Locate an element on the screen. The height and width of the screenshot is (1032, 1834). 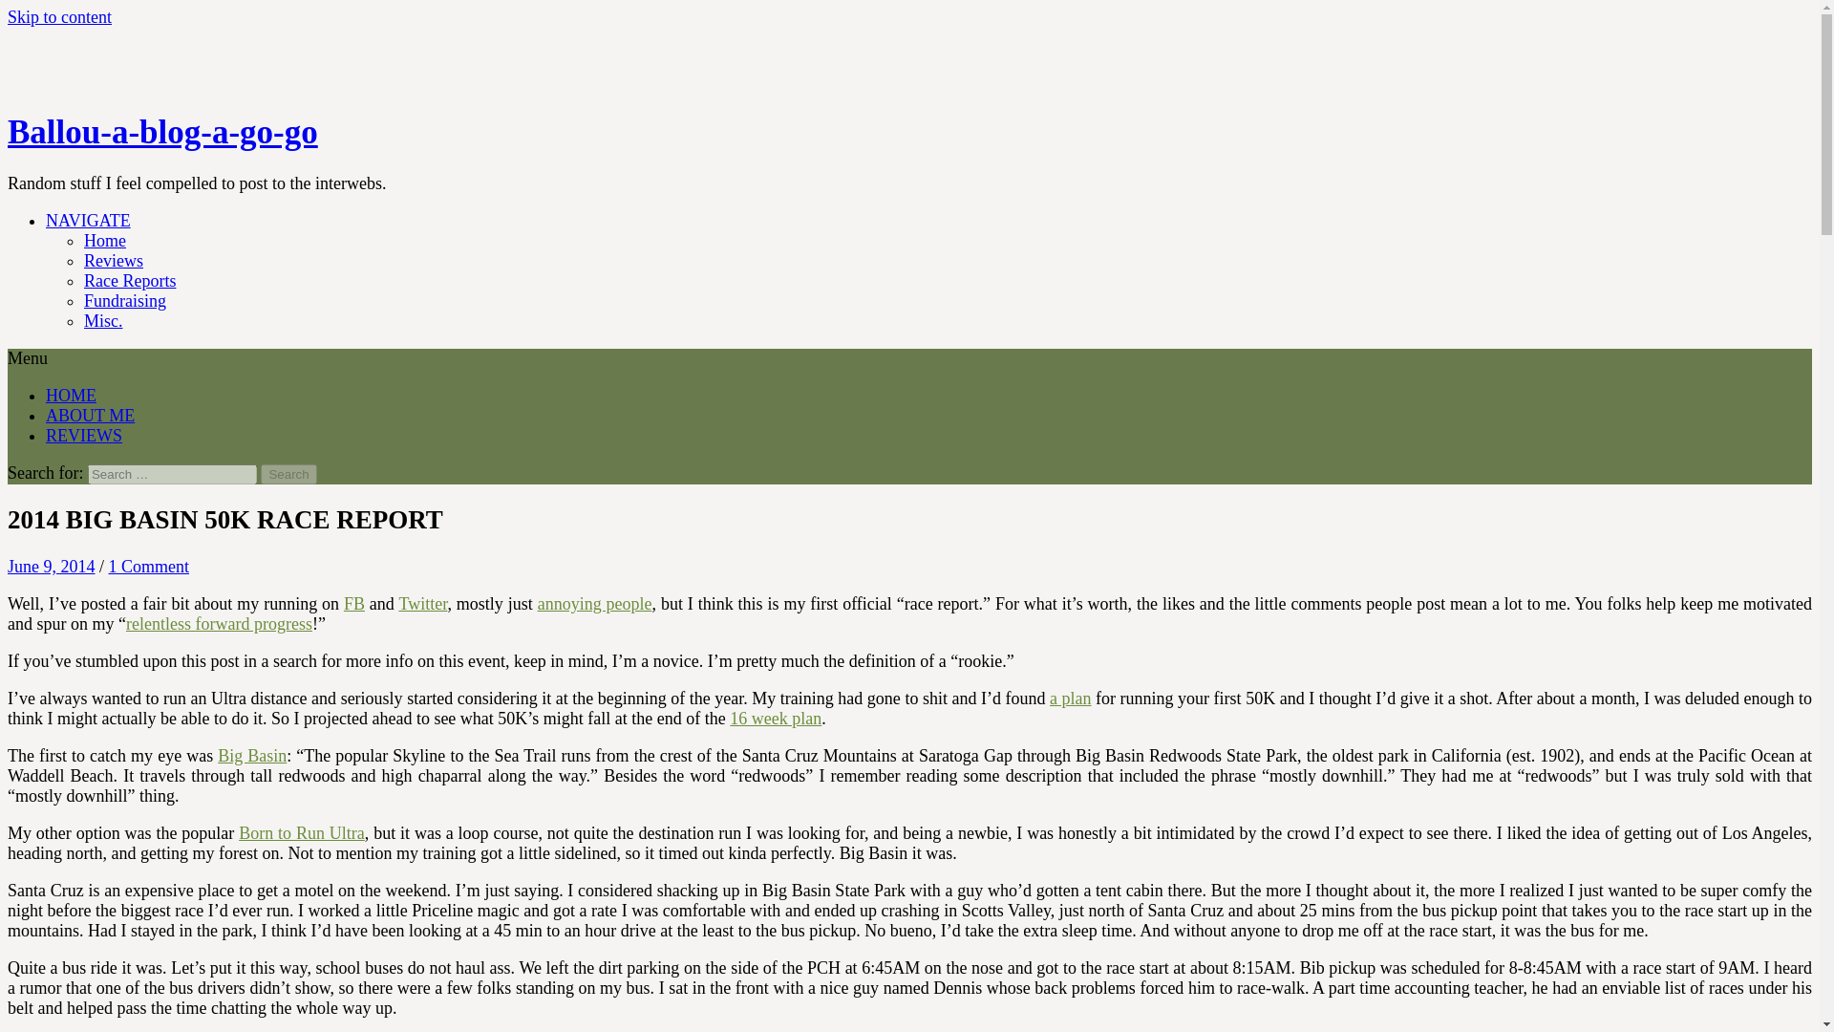
1 Comment is located at coordinates (149, 566).